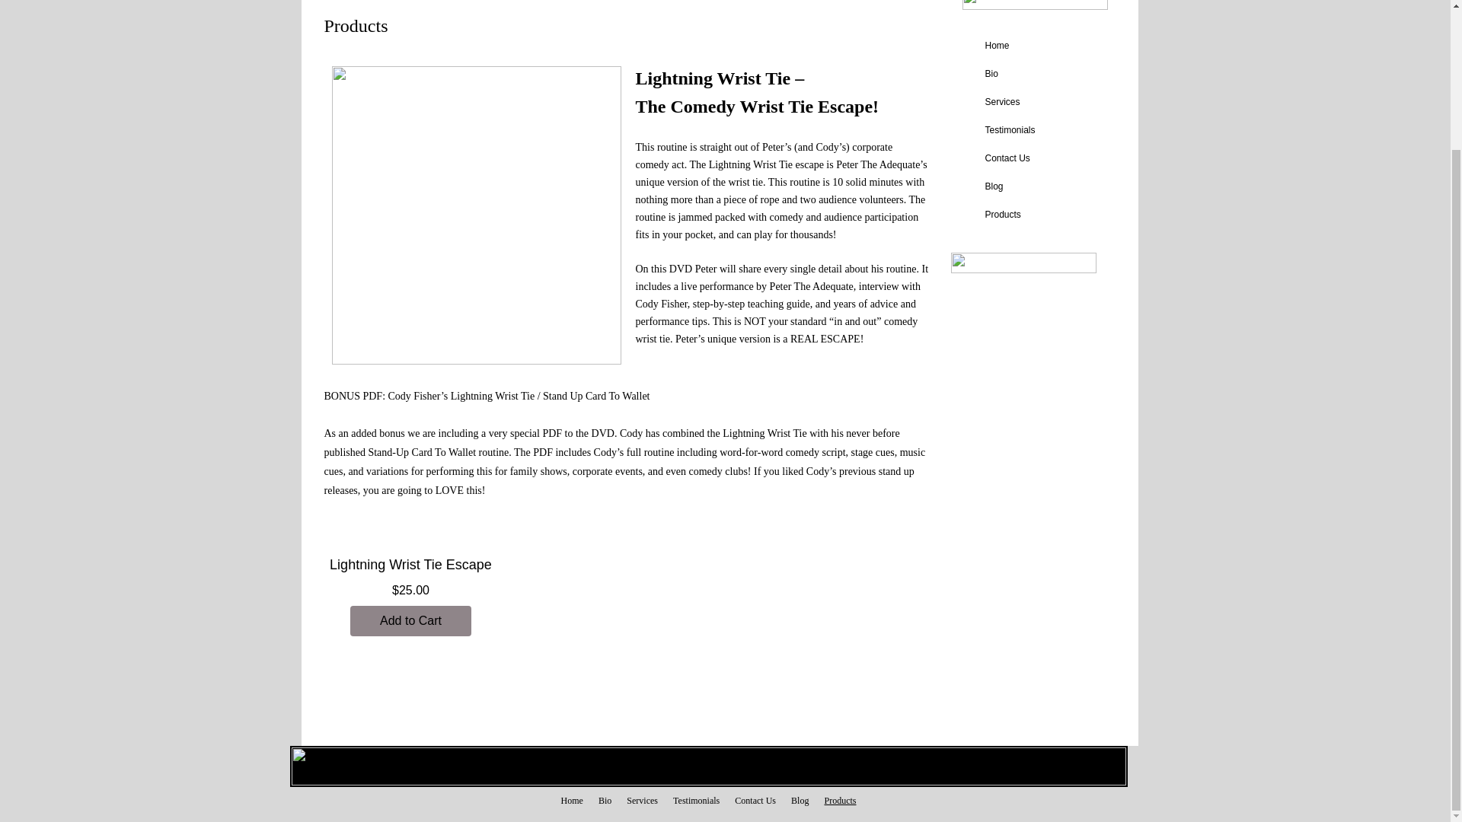 This screenshot has width=1462, height=822. Describe the element at coordinates (571, 801) in the screenshot. I see `Home` at that location.